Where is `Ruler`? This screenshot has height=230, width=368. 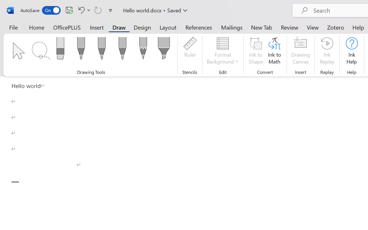 Ruler is located at coordinates (190, 52).